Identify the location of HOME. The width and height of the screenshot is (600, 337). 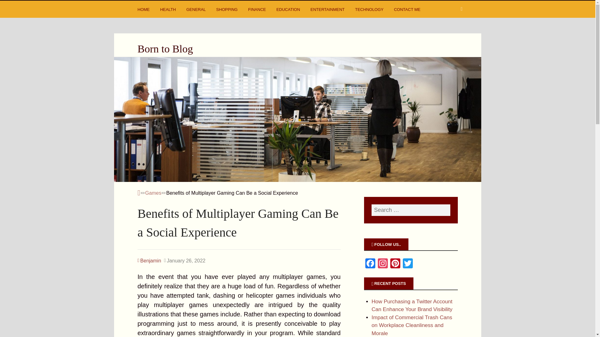
(144, 11).